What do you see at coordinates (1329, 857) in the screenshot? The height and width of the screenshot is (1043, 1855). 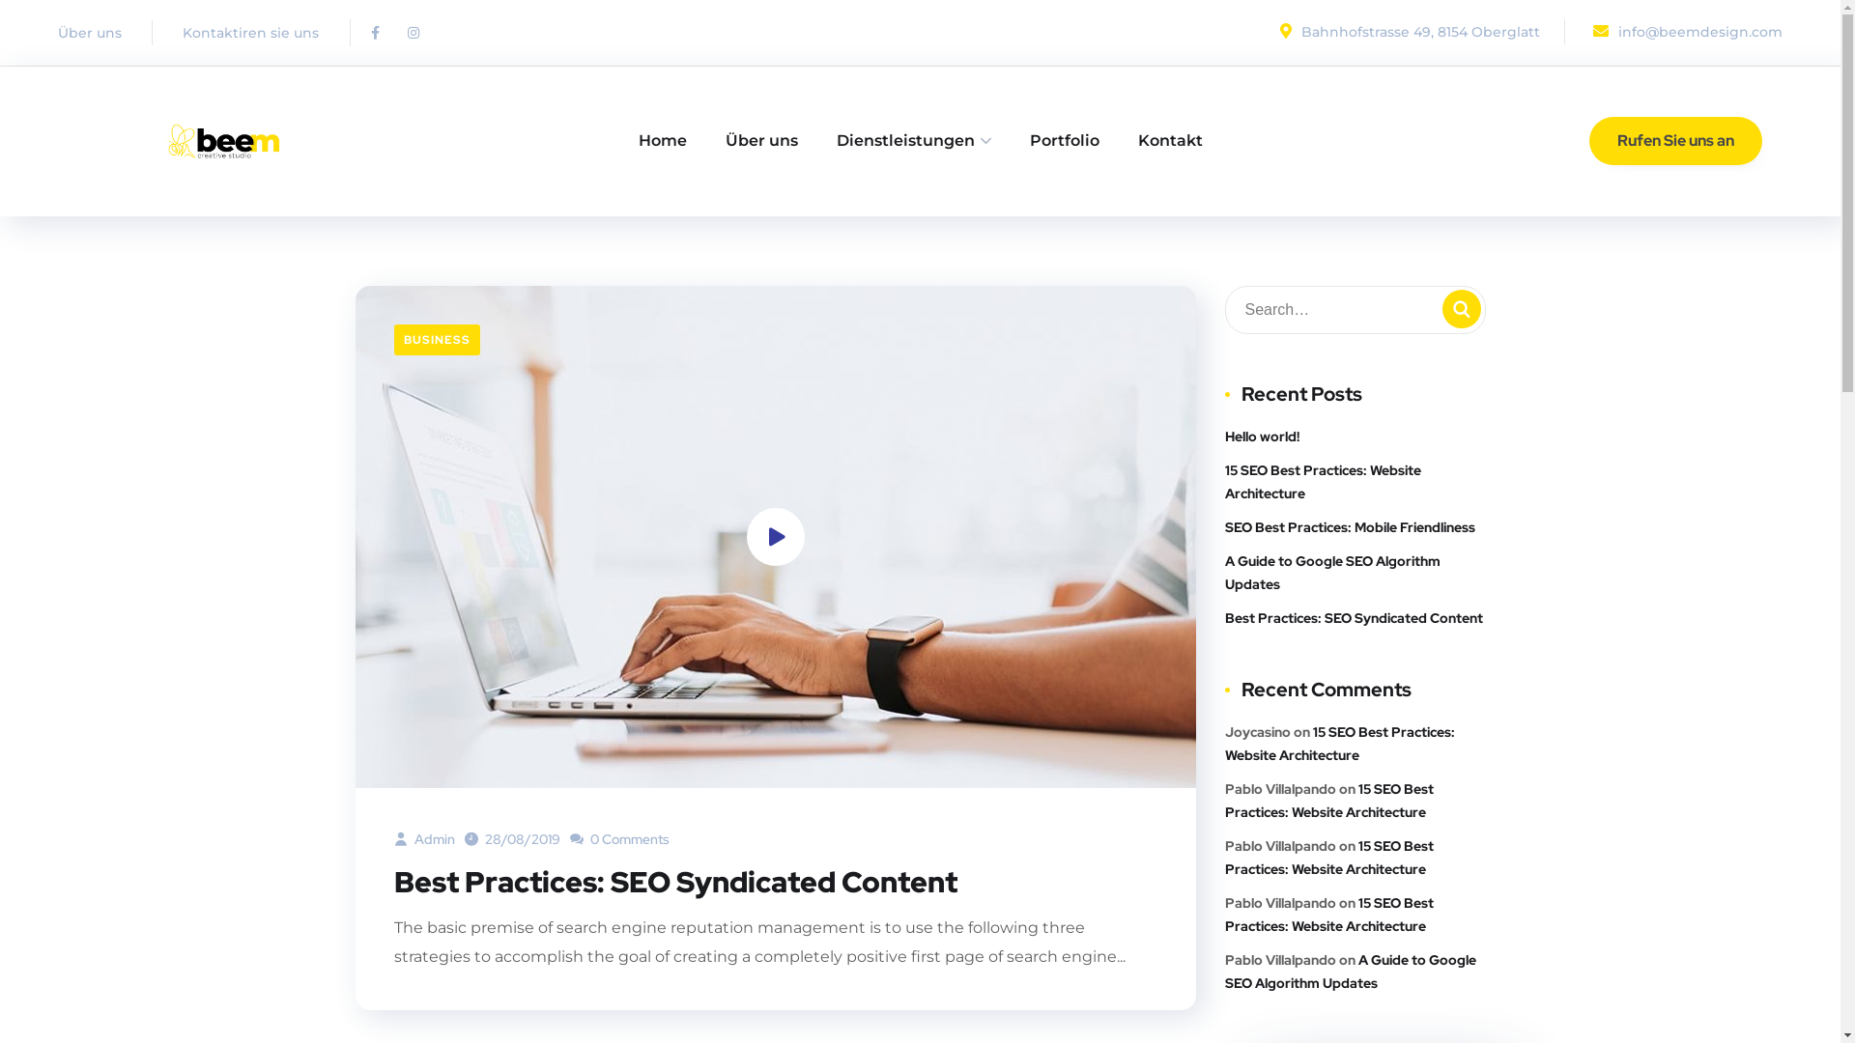 I see `15 SEO Best Practices: Website Architecture` at bounding box center [1329, 857].